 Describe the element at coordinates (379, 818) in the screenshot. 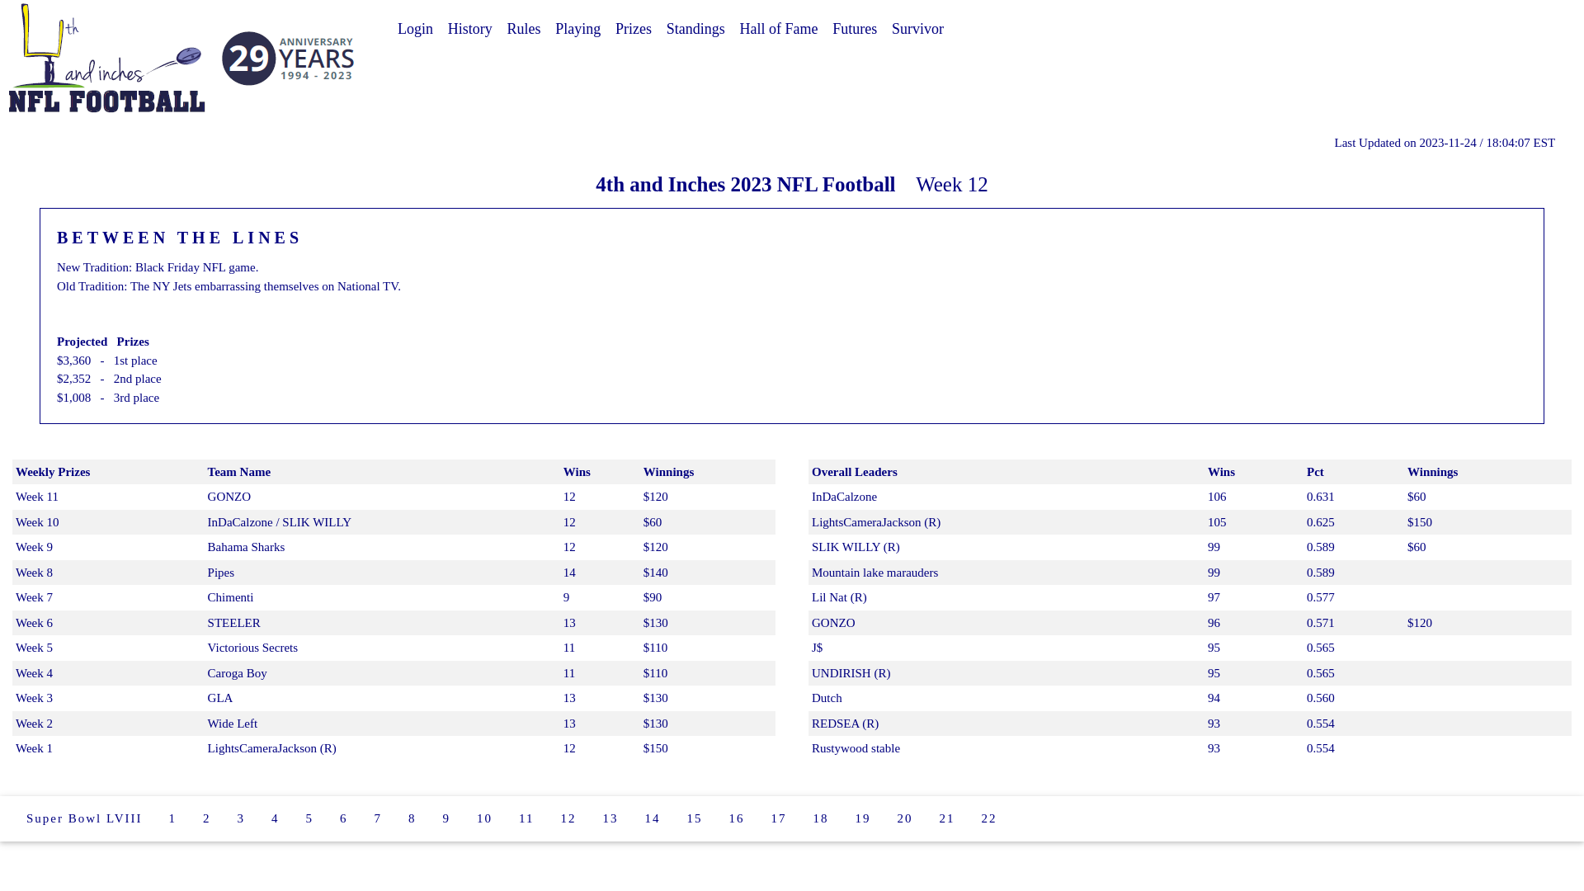

I see `7` at that location.